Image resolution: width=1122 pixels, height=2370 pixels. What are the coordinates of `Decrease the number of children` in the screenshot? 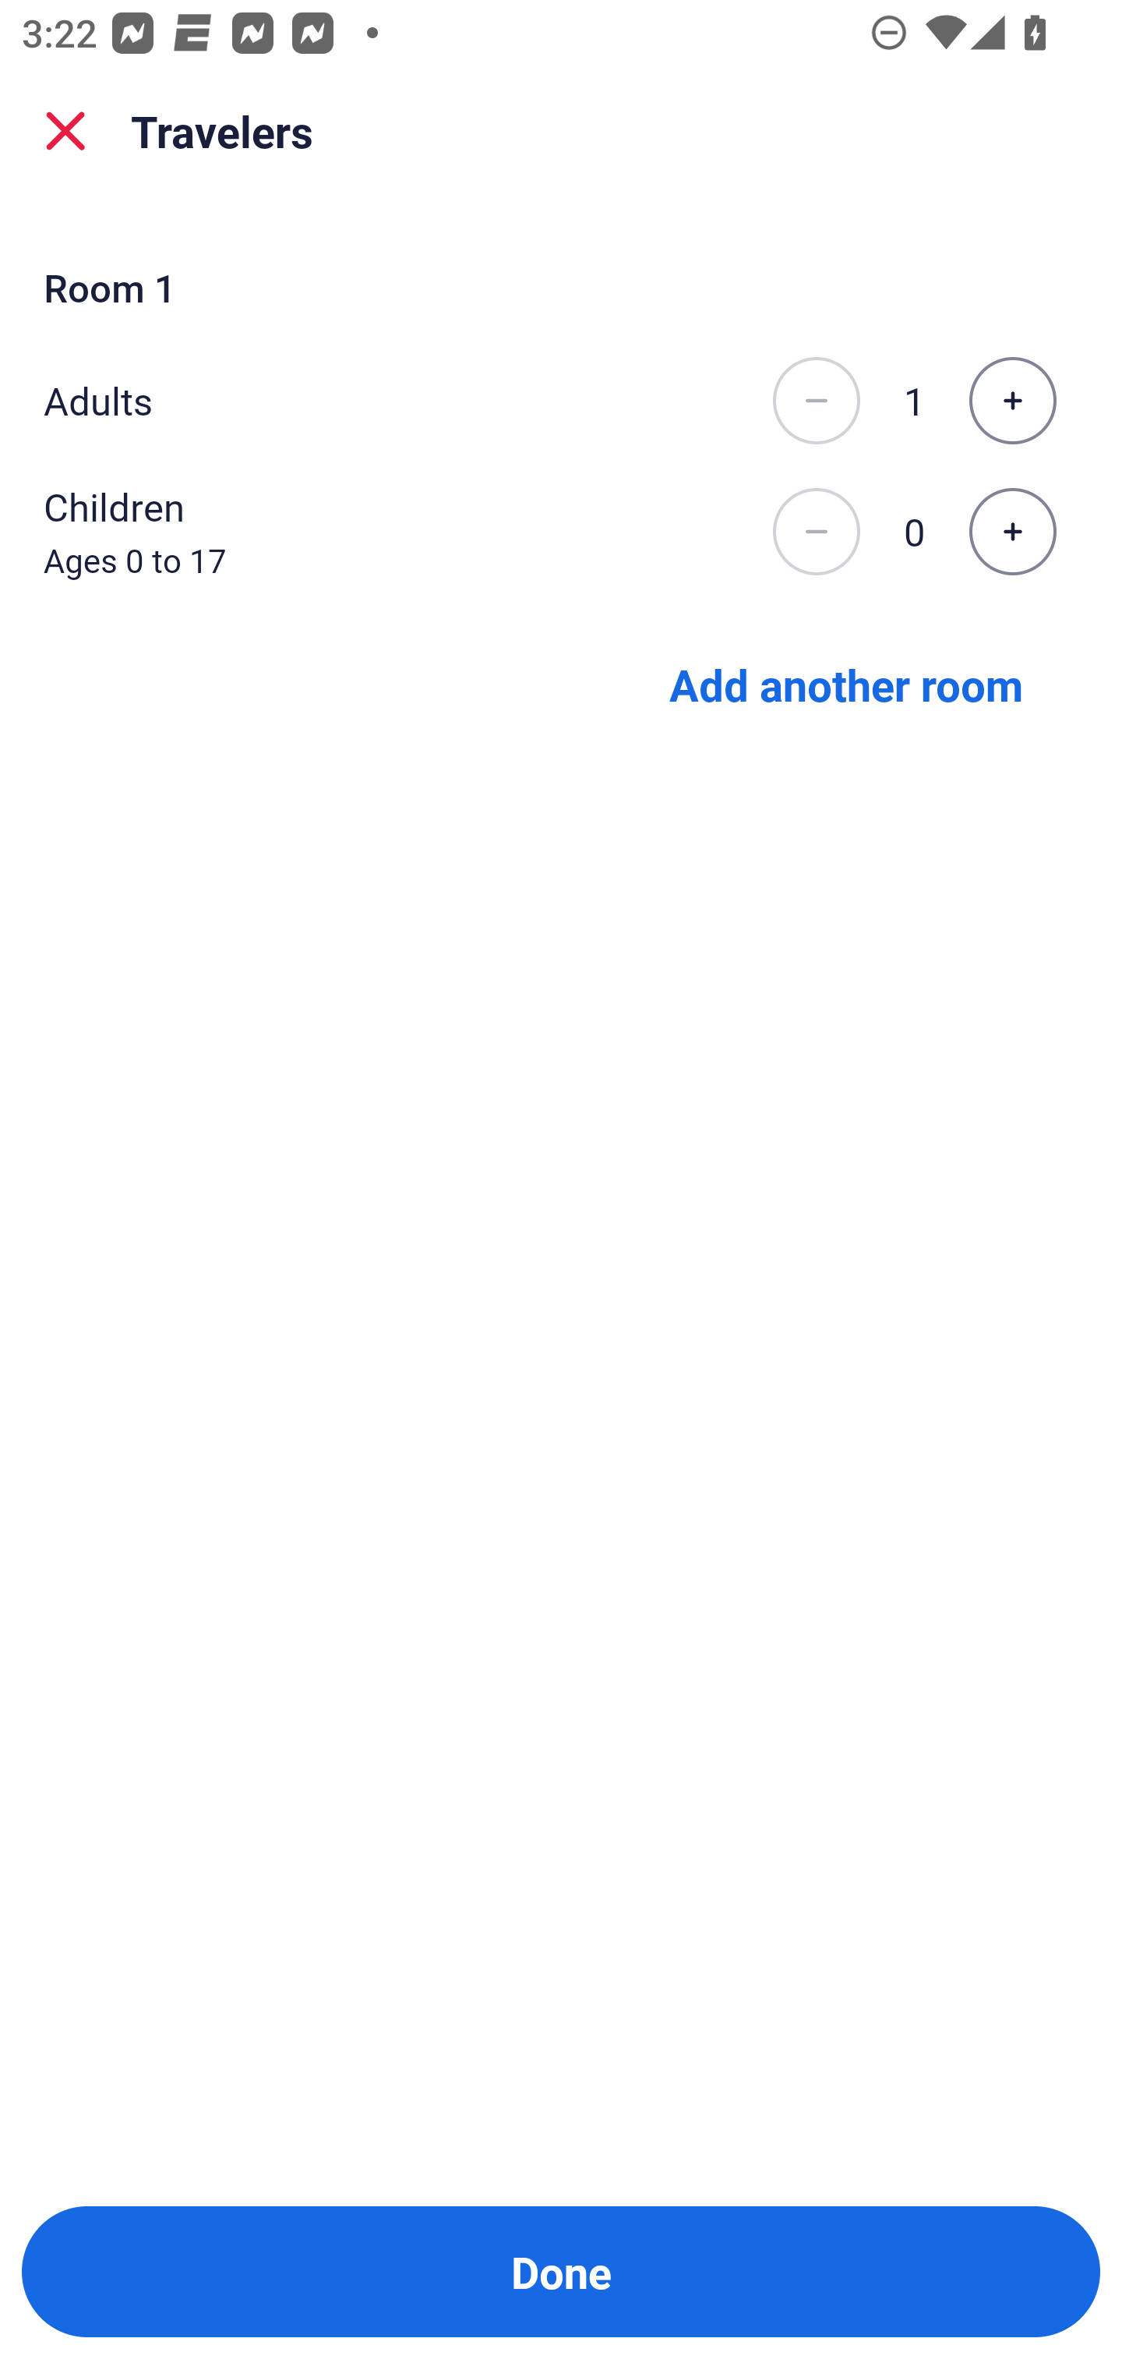 It's located at (816, 532).